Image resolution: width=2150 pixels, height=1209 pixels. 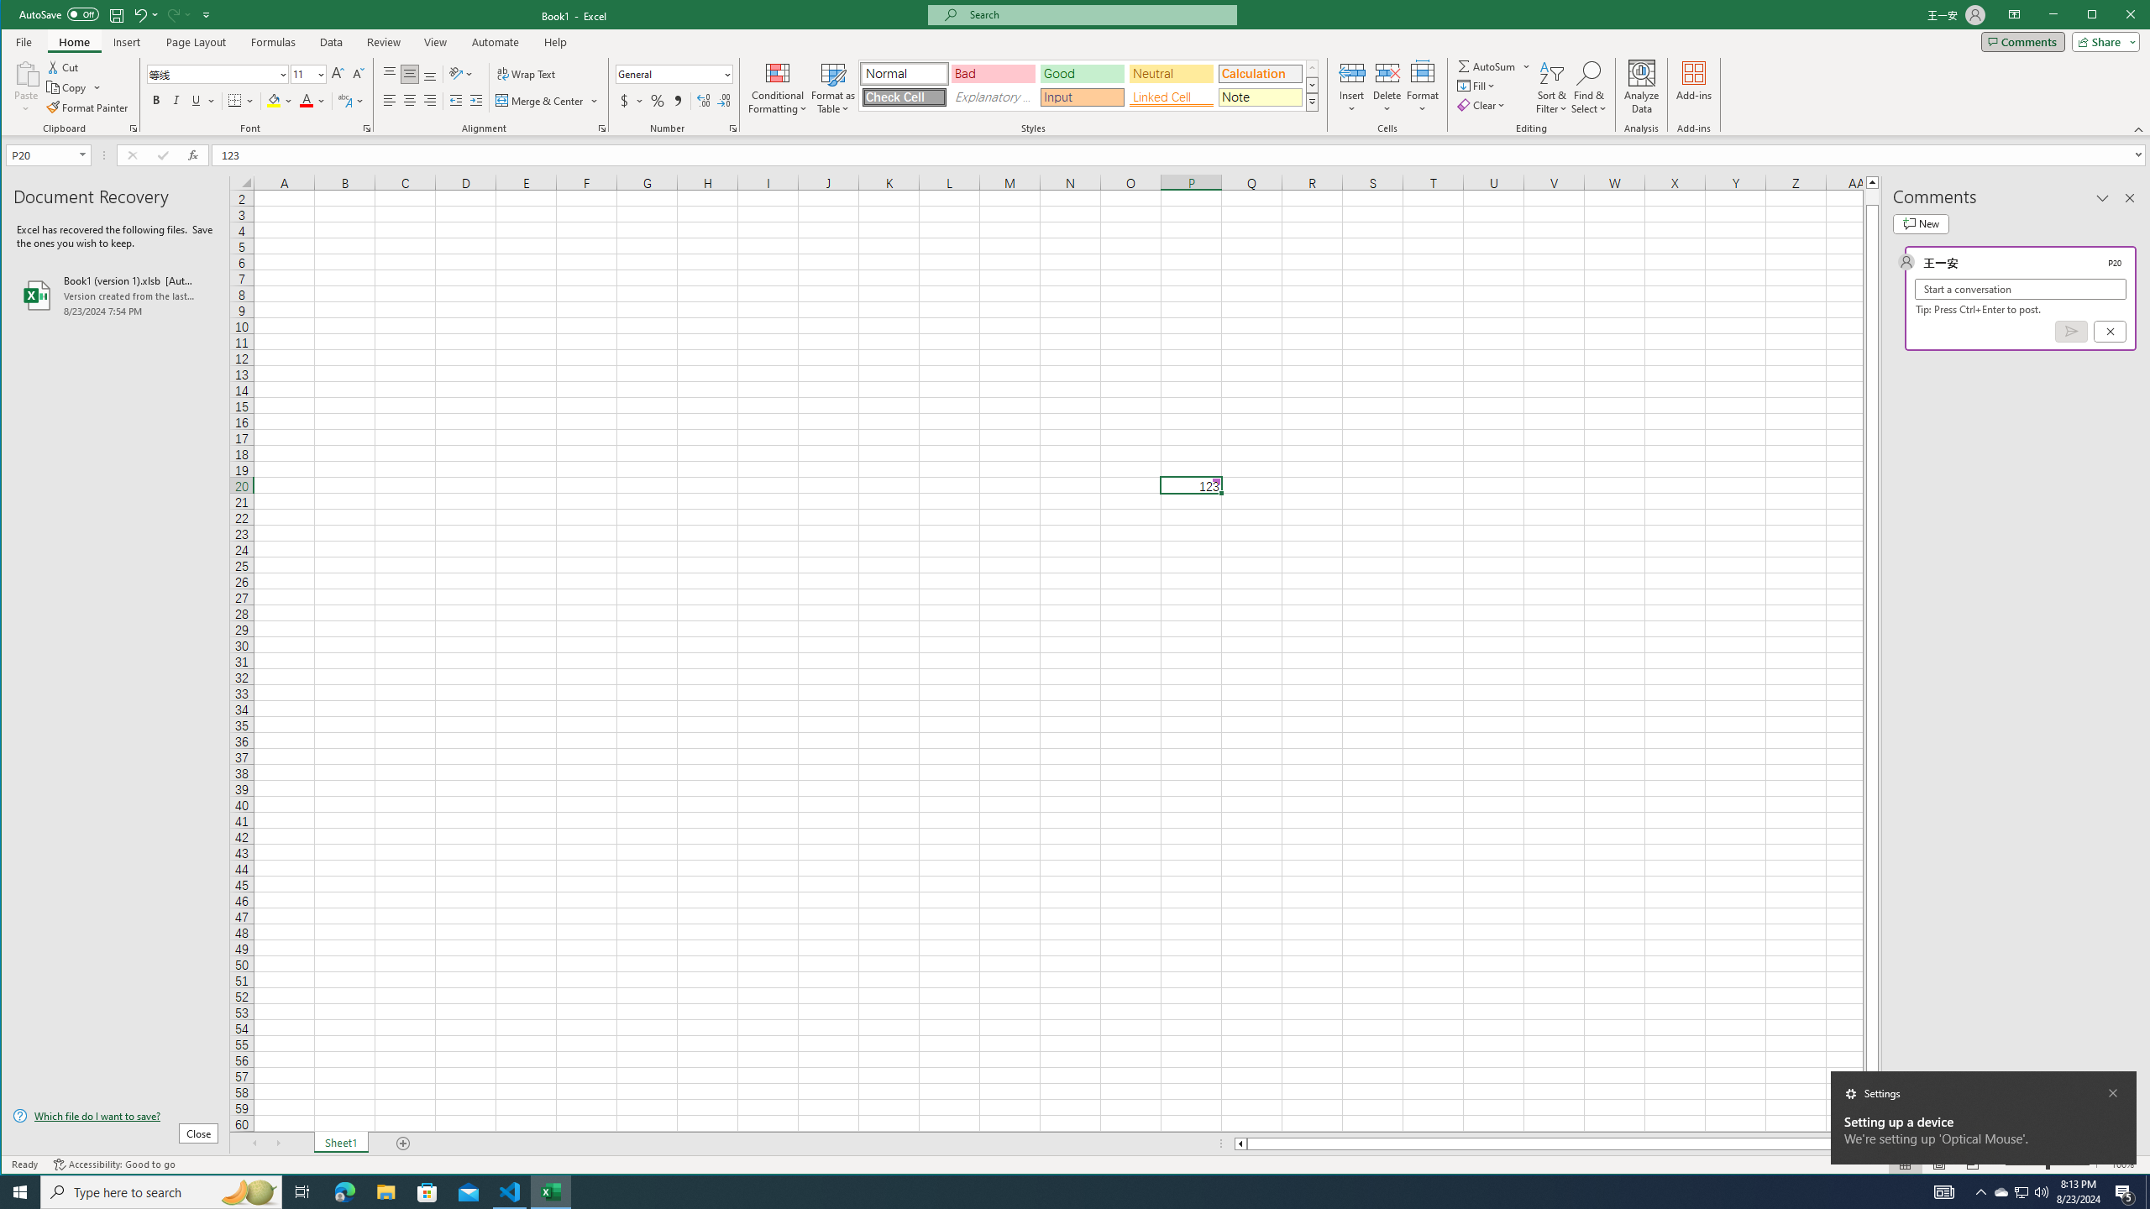 What do you see at coordinates (114, 1165) in the screenshot?
I see `Accessibility Checker Accessibility: Good to go` at bounding box center [114, 1165].